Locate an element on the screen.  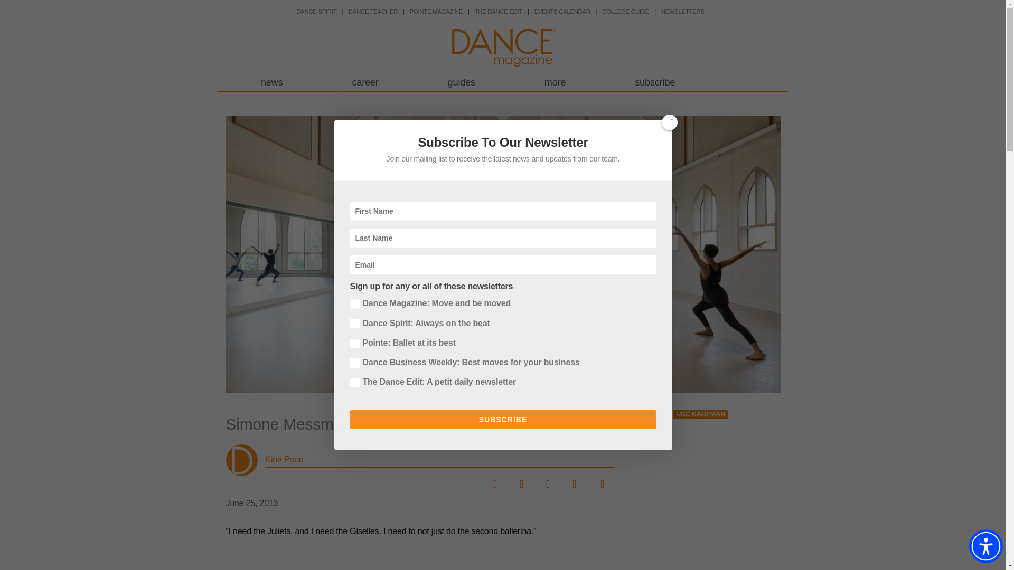
NEWSLETTERS is located at coordinates (682, 12).